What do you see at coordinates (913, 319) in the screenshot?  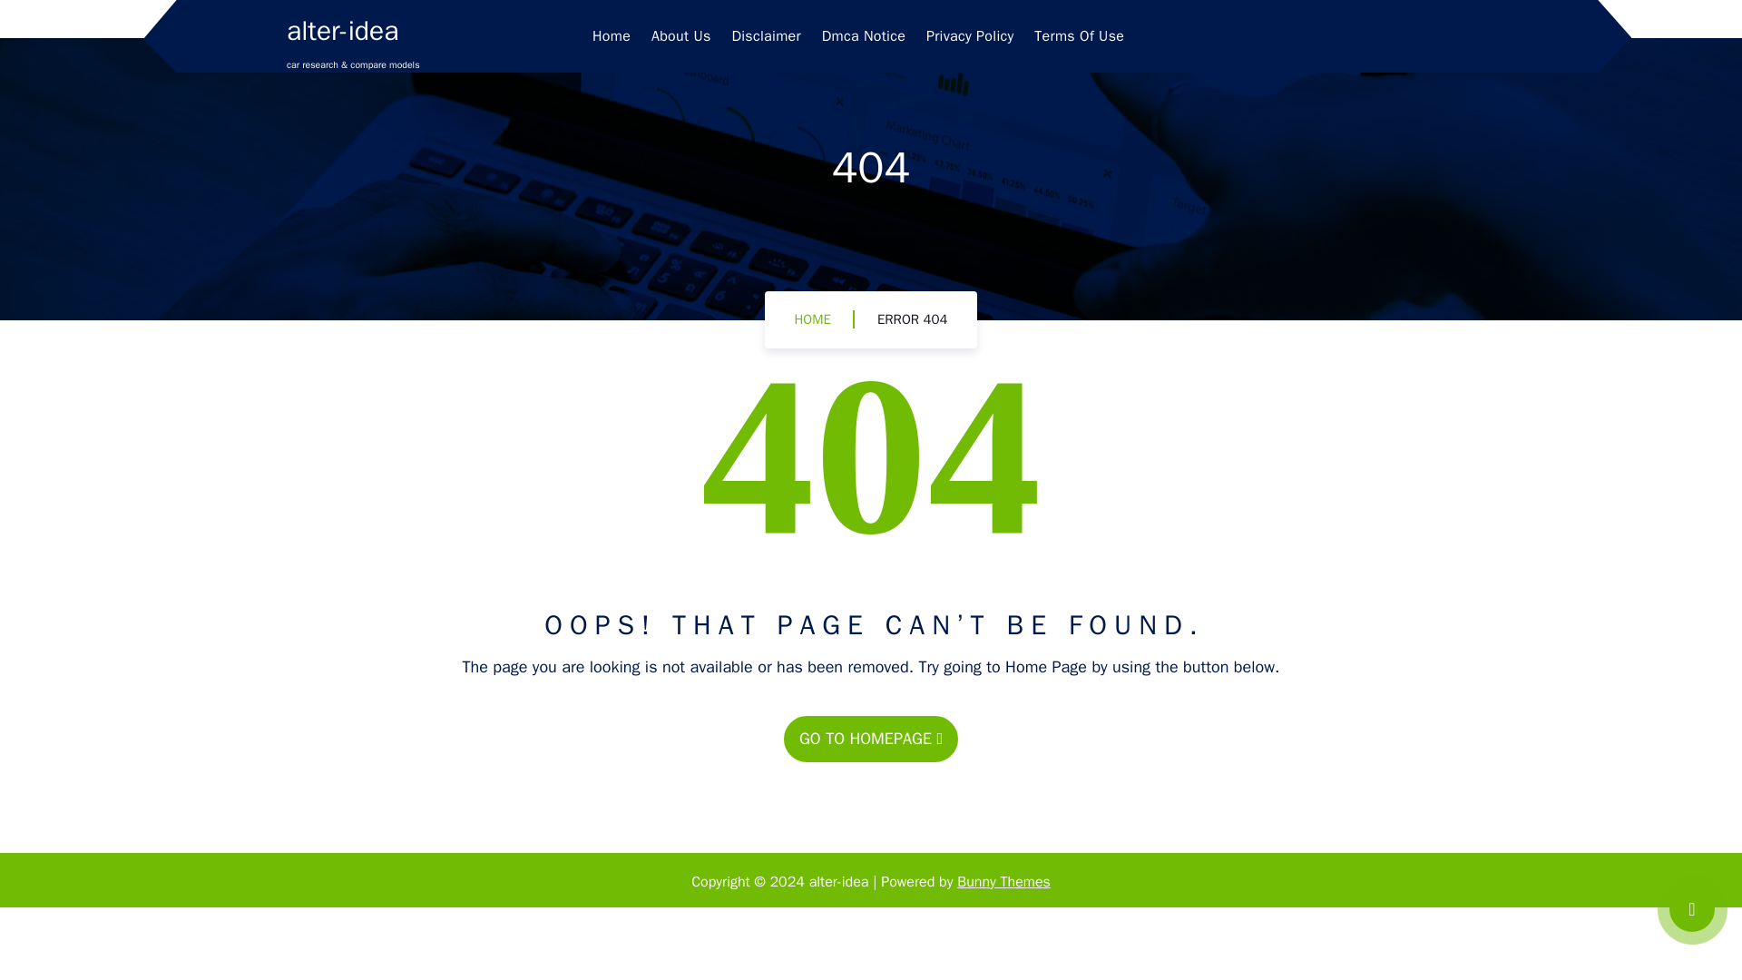 I see `ERROR 404` at bounding box center [913, 319].